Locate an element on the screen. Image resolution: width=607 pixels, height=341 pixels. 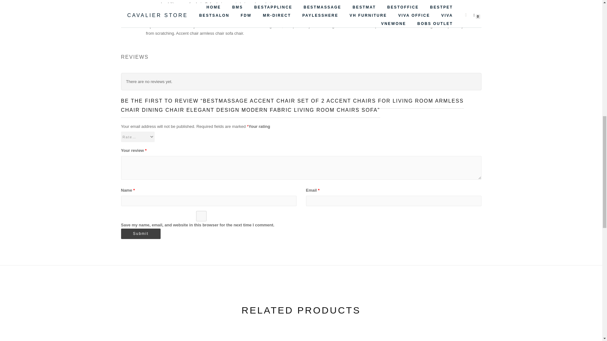
yes is located at coordinates (201, 216).